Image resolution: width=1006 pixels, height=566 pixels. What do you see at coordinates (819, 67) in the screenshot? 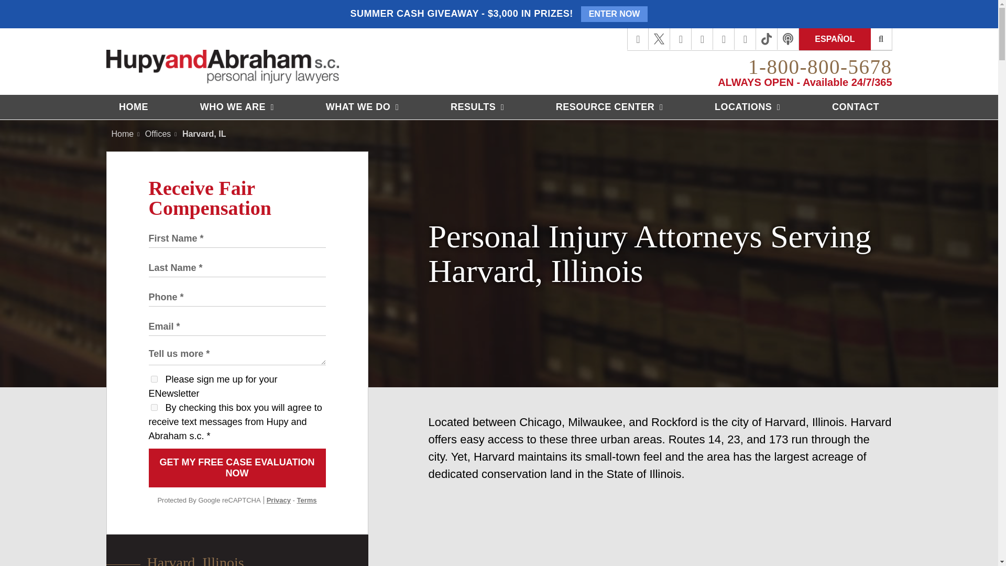
I see `1-800-800-5678` at bounding box center [819, 67].